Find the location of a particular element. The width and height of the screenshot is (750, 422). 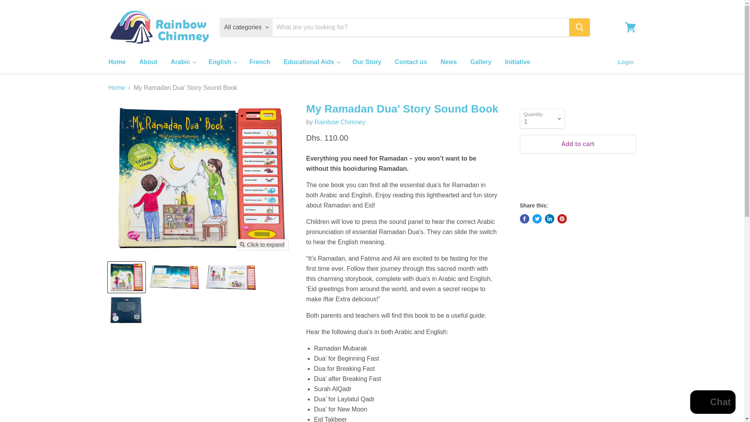

About is located at coordinates (148, 62).